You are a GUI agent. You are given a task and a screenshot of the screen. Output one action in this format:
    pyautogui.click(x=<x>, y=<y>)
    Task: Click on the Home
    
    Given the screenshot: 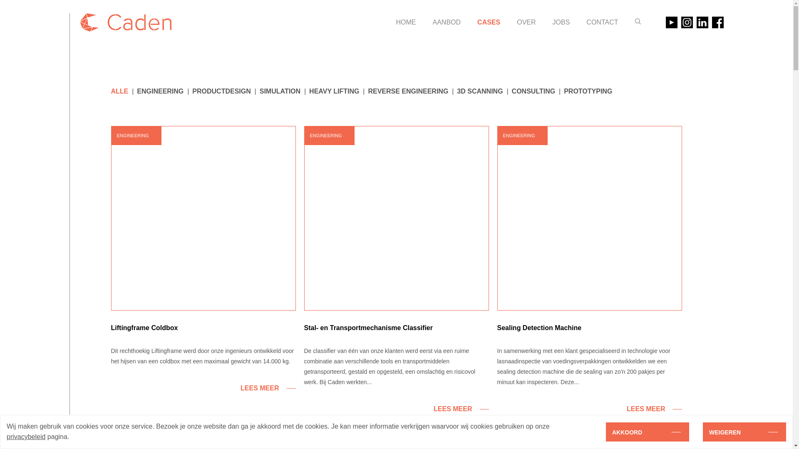 What is the action you would take?
    pyautogui.click(x=124, y=22)
    